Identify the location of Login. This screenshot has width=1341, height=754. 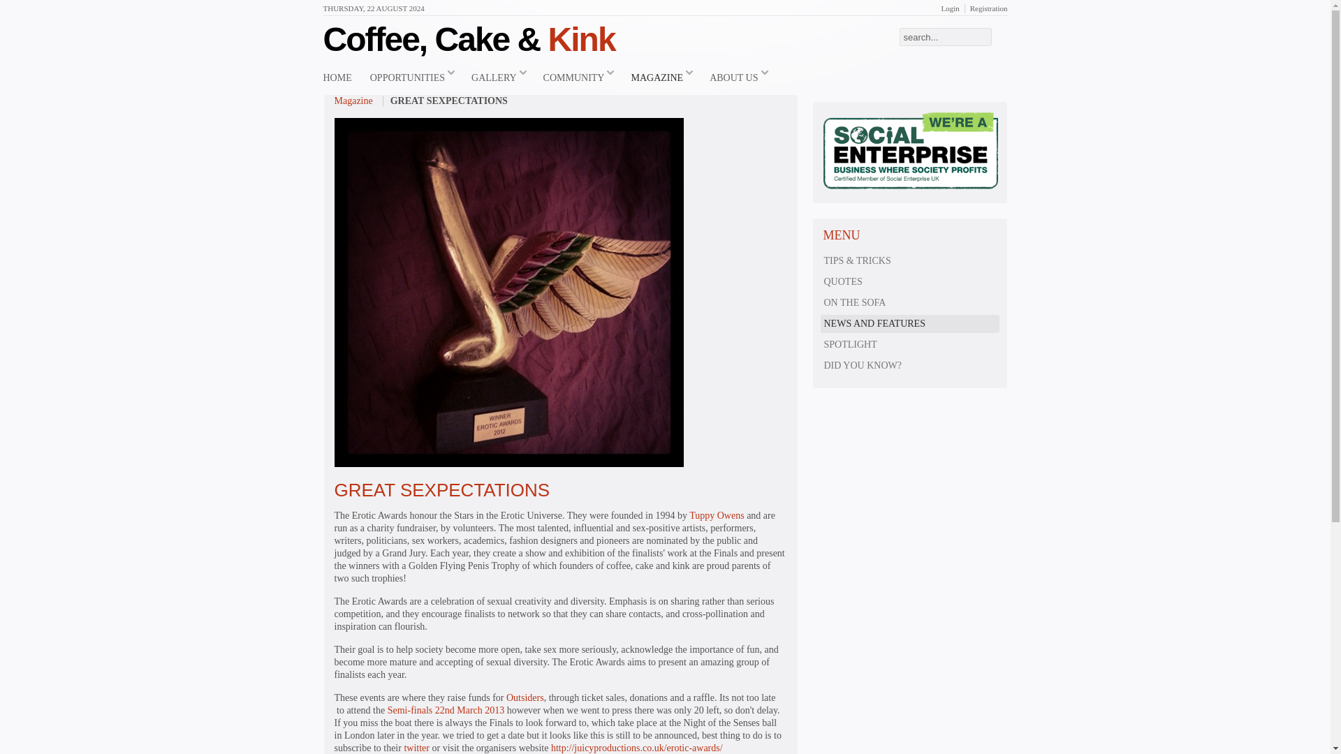
(950, 8).